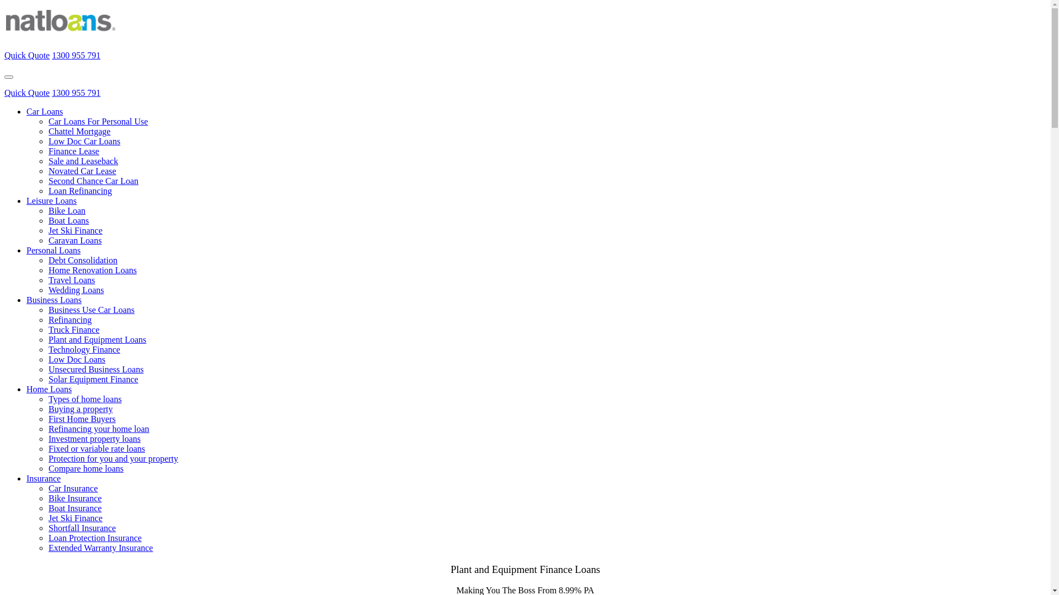  I want to click on Boat Loans, so click(68, 220).